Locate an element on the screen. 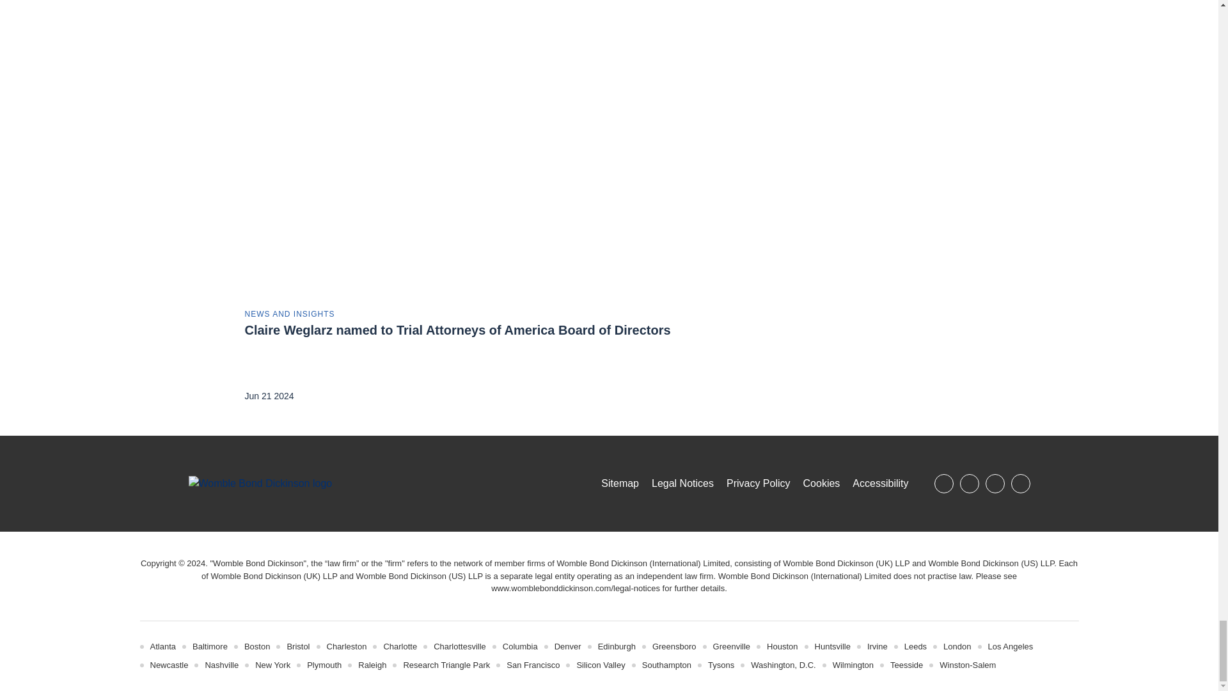 The height and width of the screenshot is (691, 1228). Greensboro, NC, US is located at coordinates (674, 646).